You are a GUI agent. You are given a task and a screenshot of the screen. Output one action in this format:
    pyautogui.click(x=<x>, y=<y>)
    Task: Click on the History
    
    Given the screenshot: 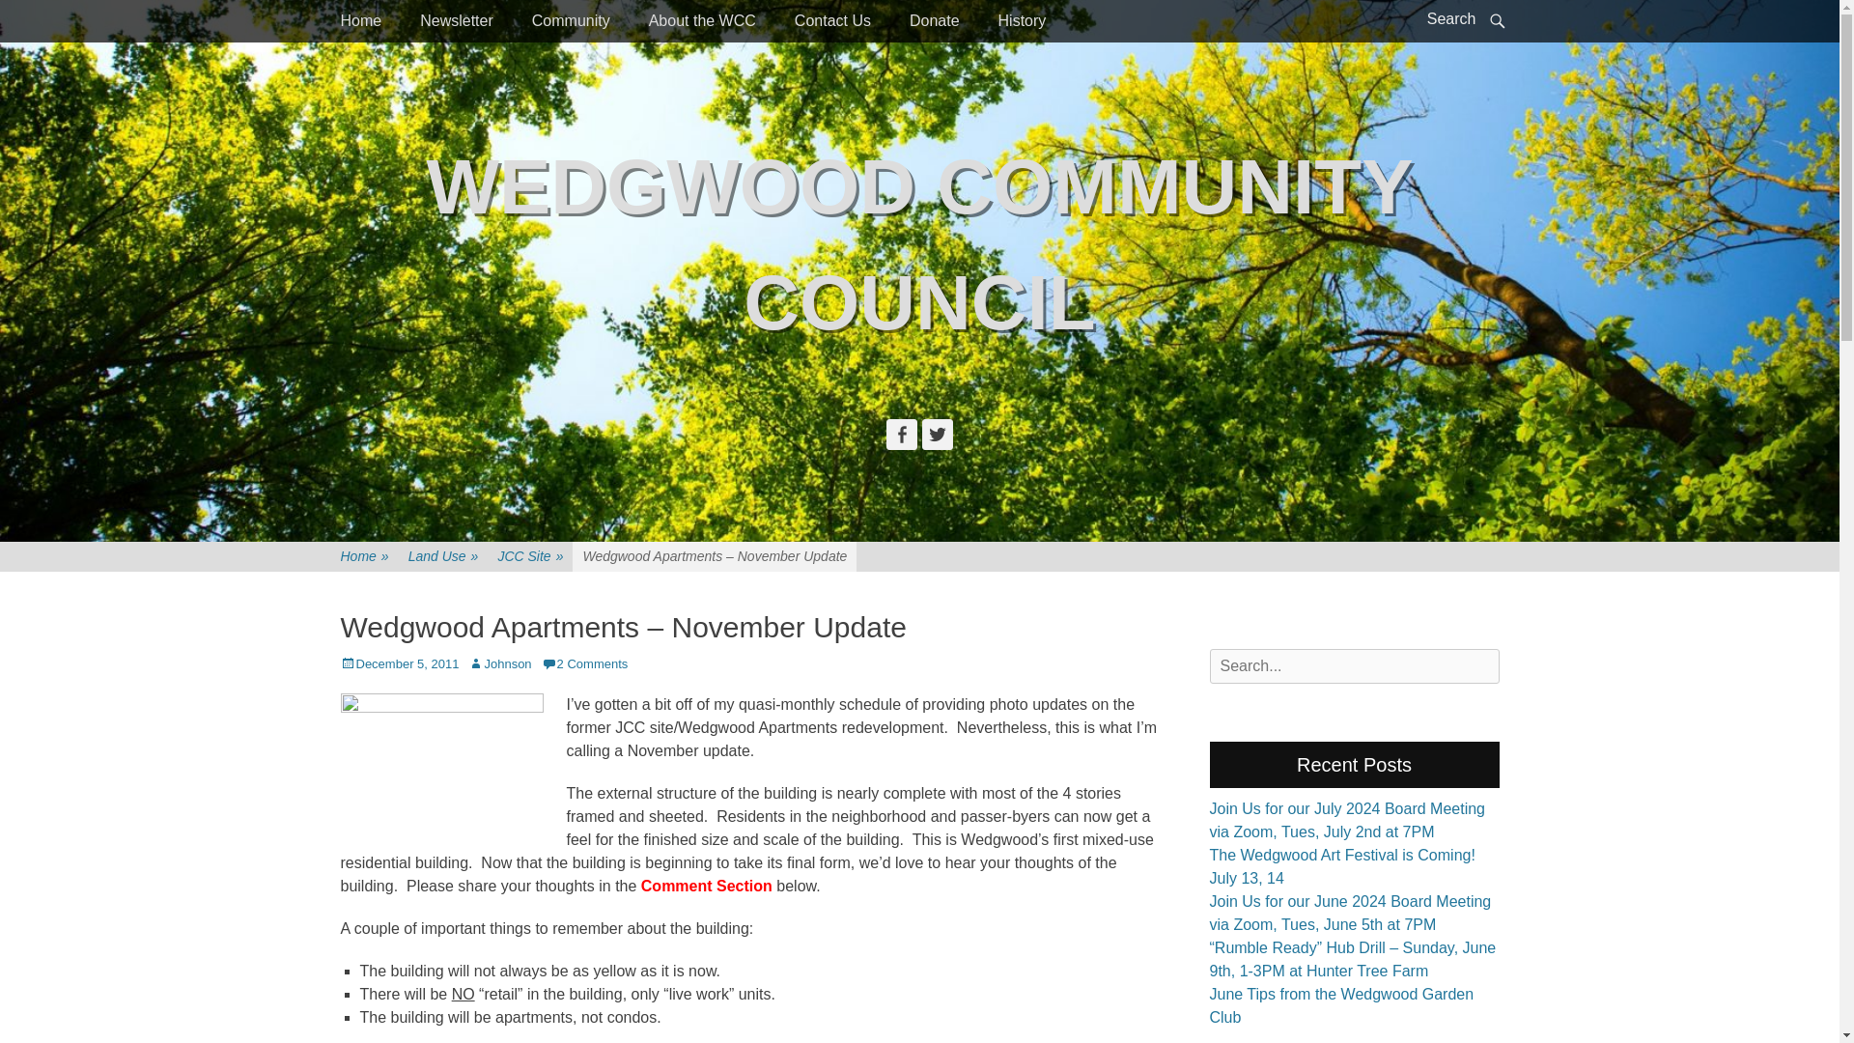 What is the action you would take?
    pyautogui.click(x=1022, y=21)
    